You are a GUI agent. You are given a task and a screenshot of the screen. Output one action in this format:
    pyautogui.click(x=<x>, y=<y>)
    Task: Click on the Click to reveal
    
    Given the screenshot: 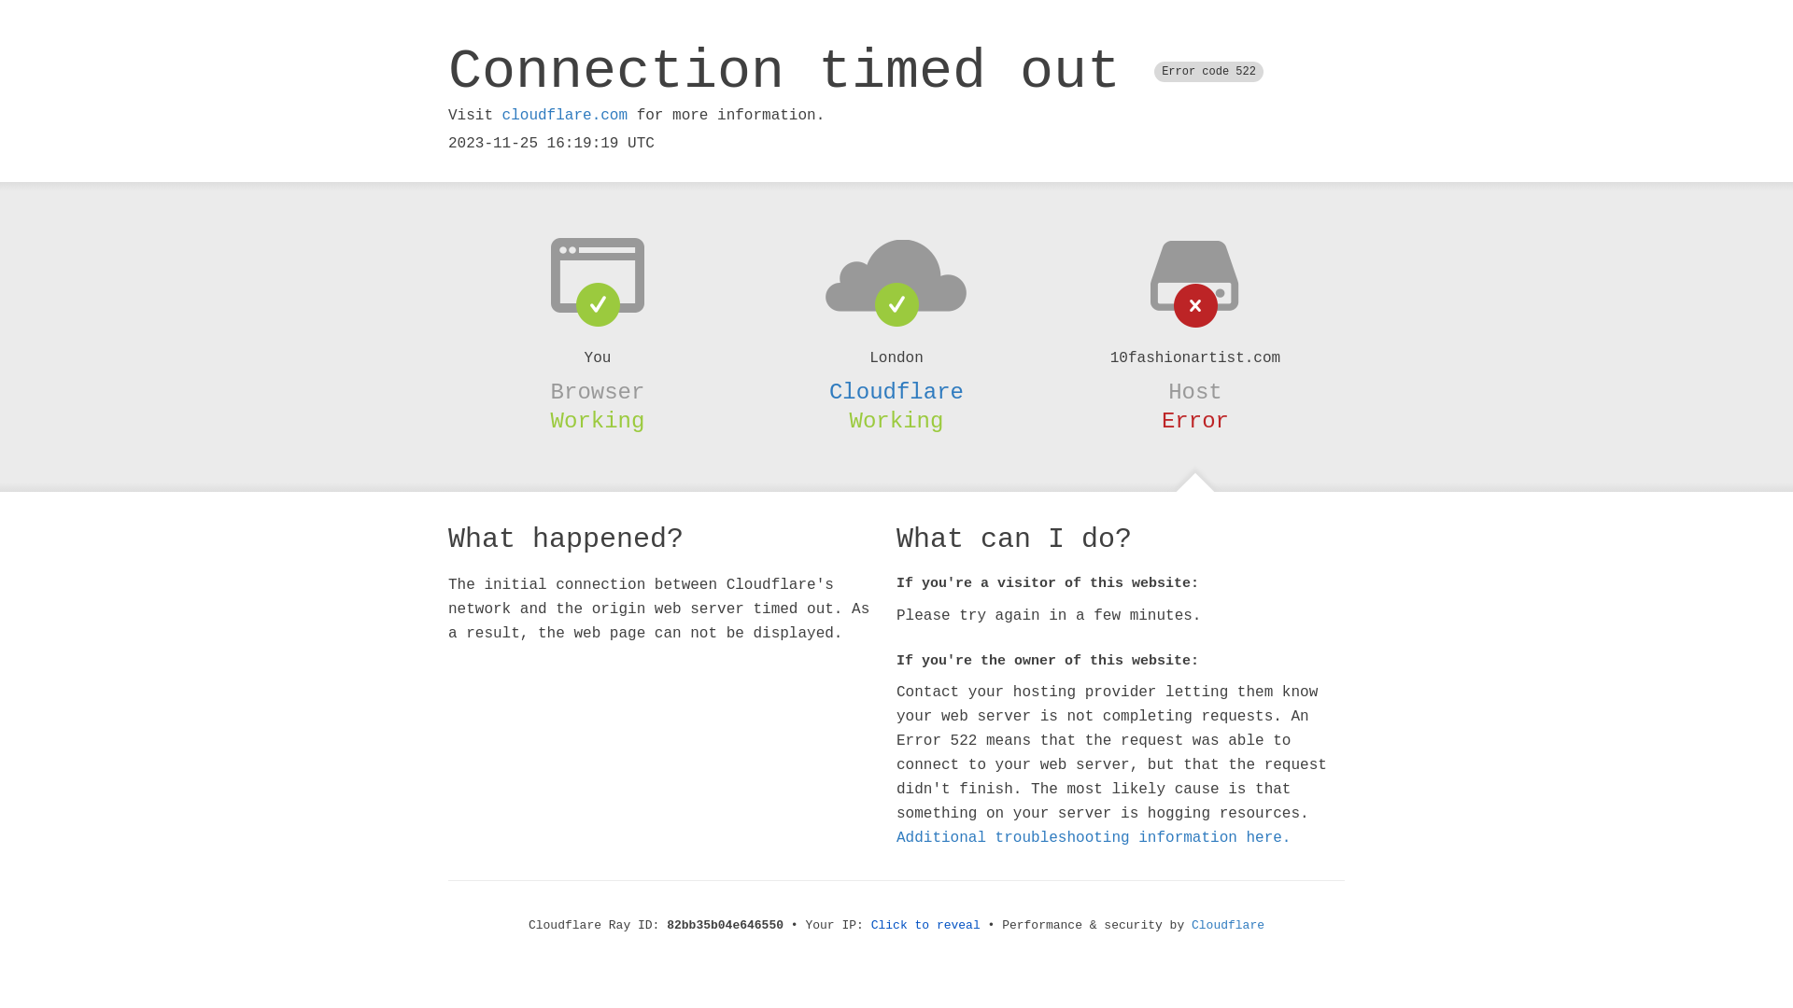 What is the action you would take?
    pyautogui.click(x=926, y=926)
    